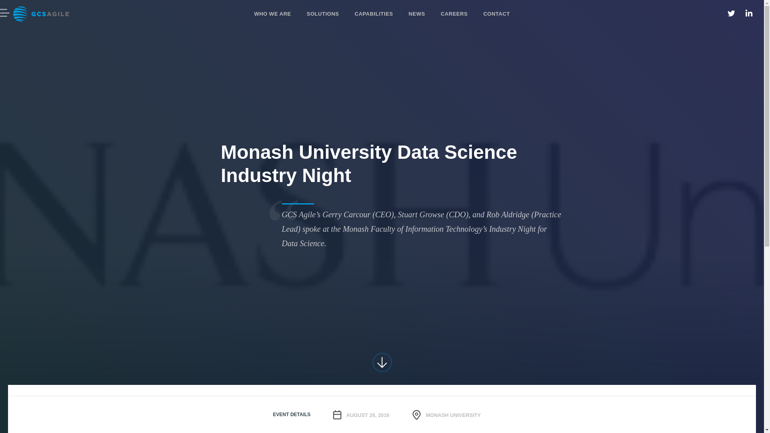 The width and height of the screenshot is (770, 433). Describe the element at coordinates (322, 14) in the screenshot. I see `SOLUTIONS` at that location.